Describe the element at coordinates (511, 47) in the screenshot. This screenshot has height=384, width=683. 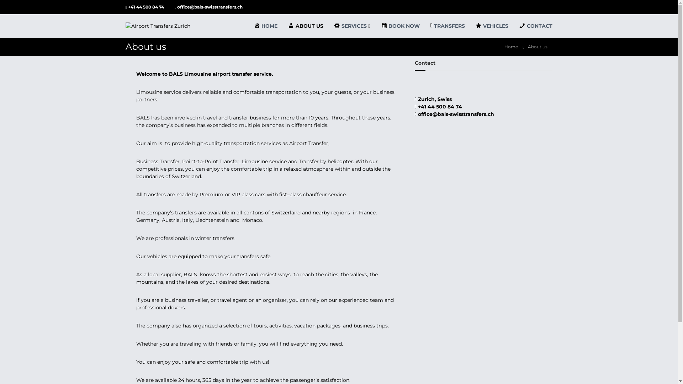
I see `Home` at that location.